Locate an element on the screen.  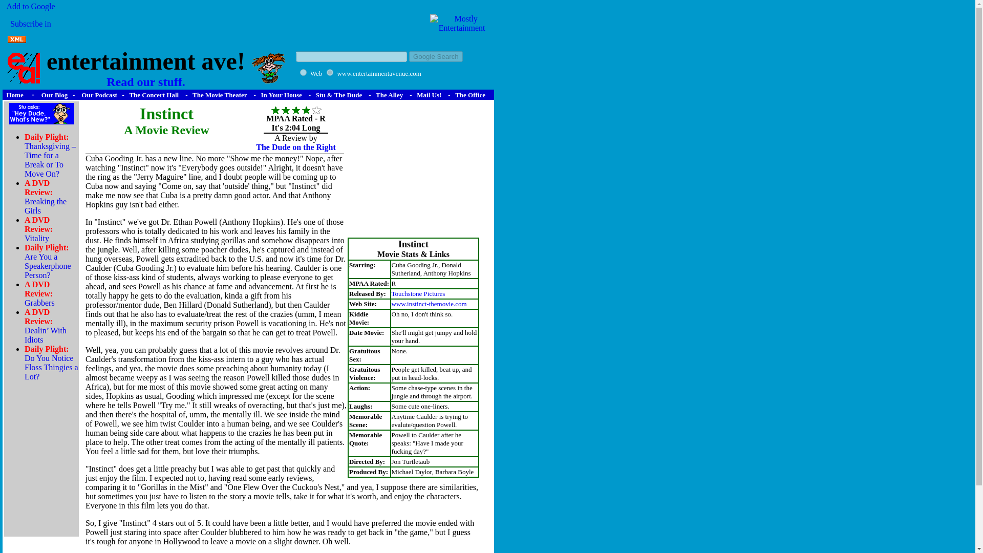
The Alley is located at coordinates (145, 75).